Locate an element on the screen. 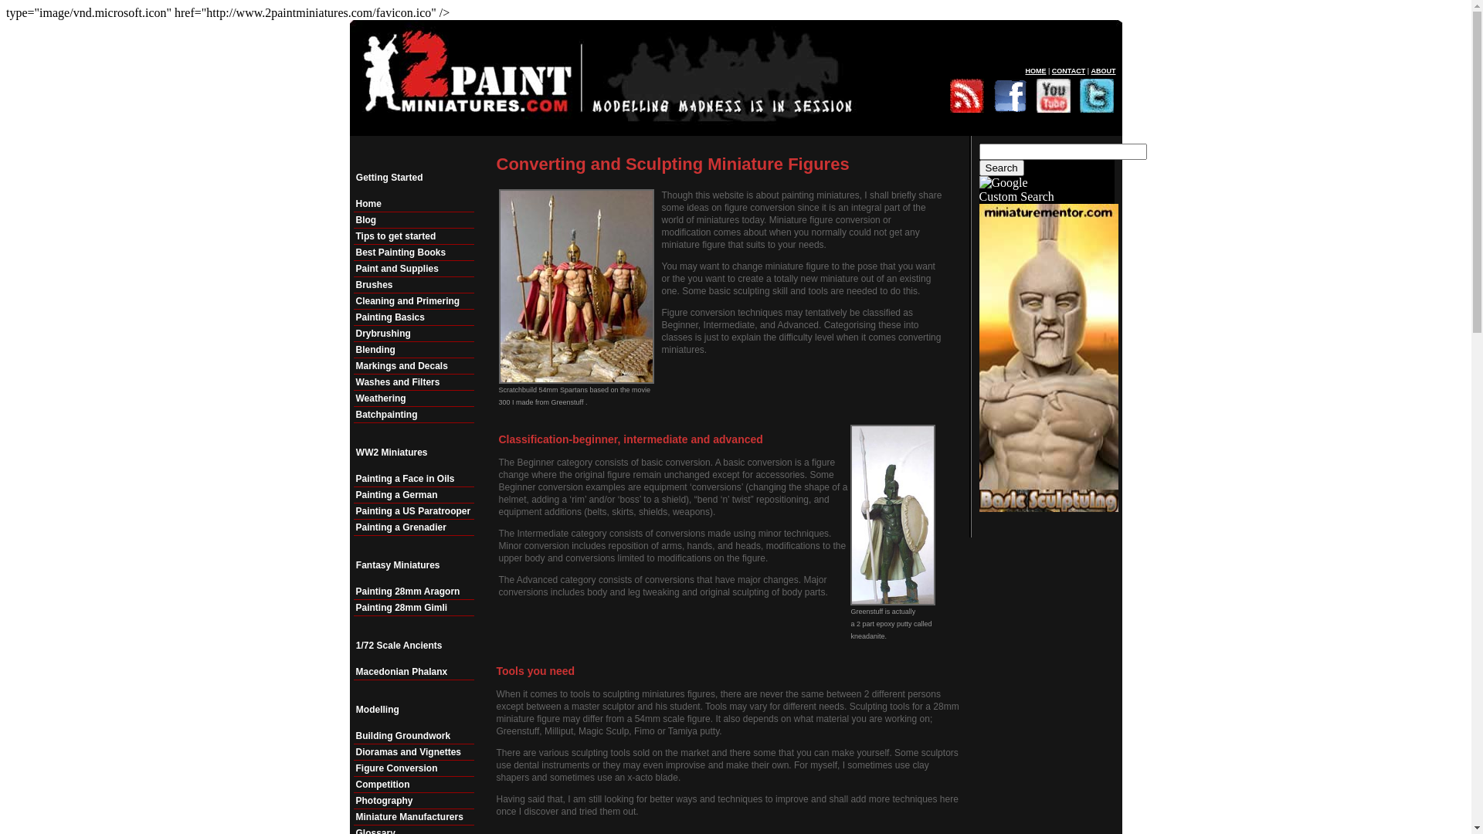 The image size is (1483, 834). Figure Conversion is located at coordinates (414, 769).